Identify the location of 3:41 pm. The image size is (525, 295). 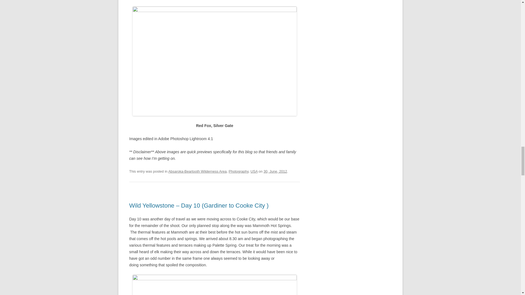
(275, 171).